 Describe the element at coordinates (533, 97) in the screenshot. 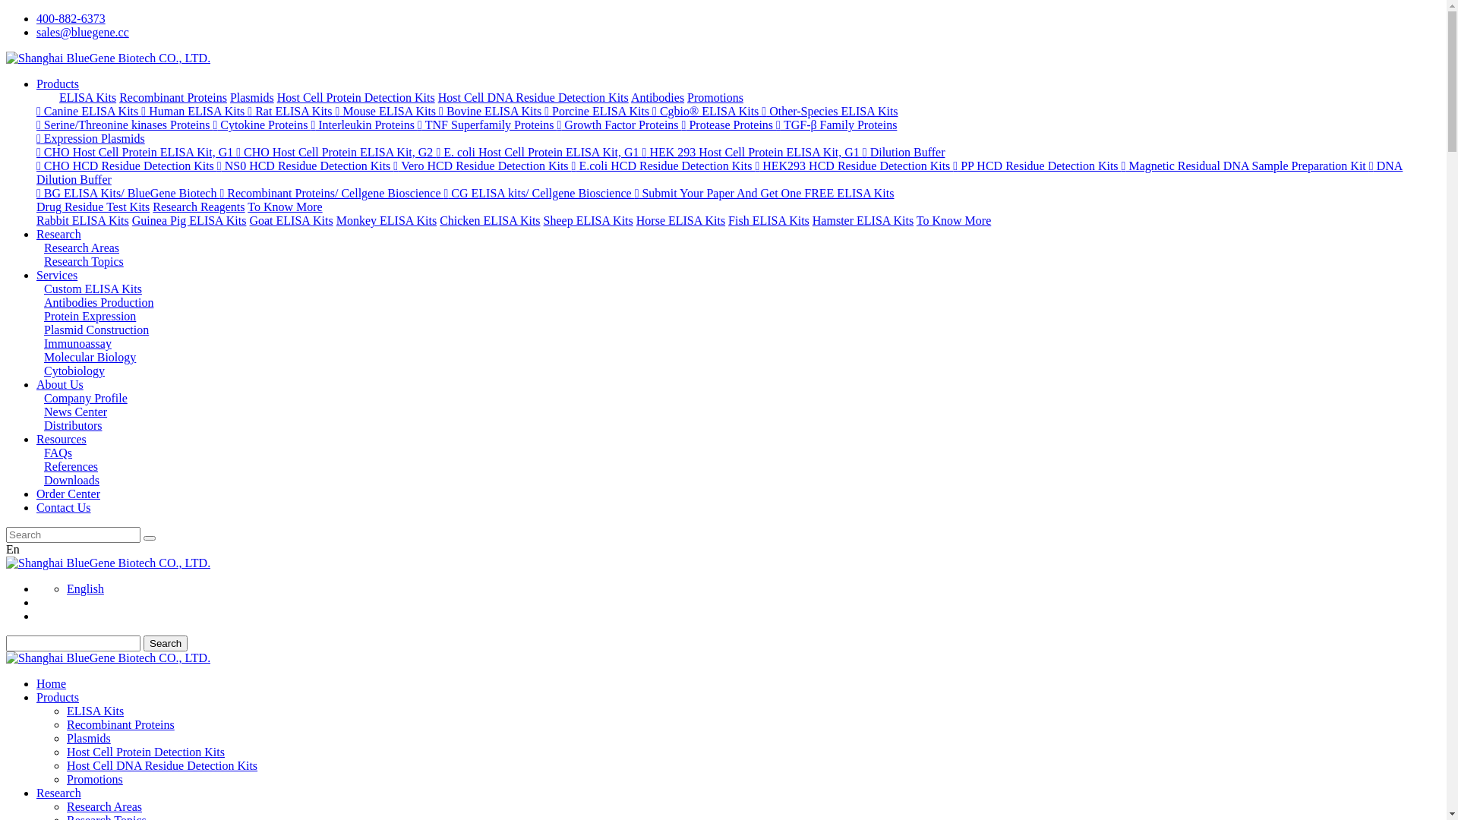

I see `Host Cell DNA Residue Detection Kits` at that location.